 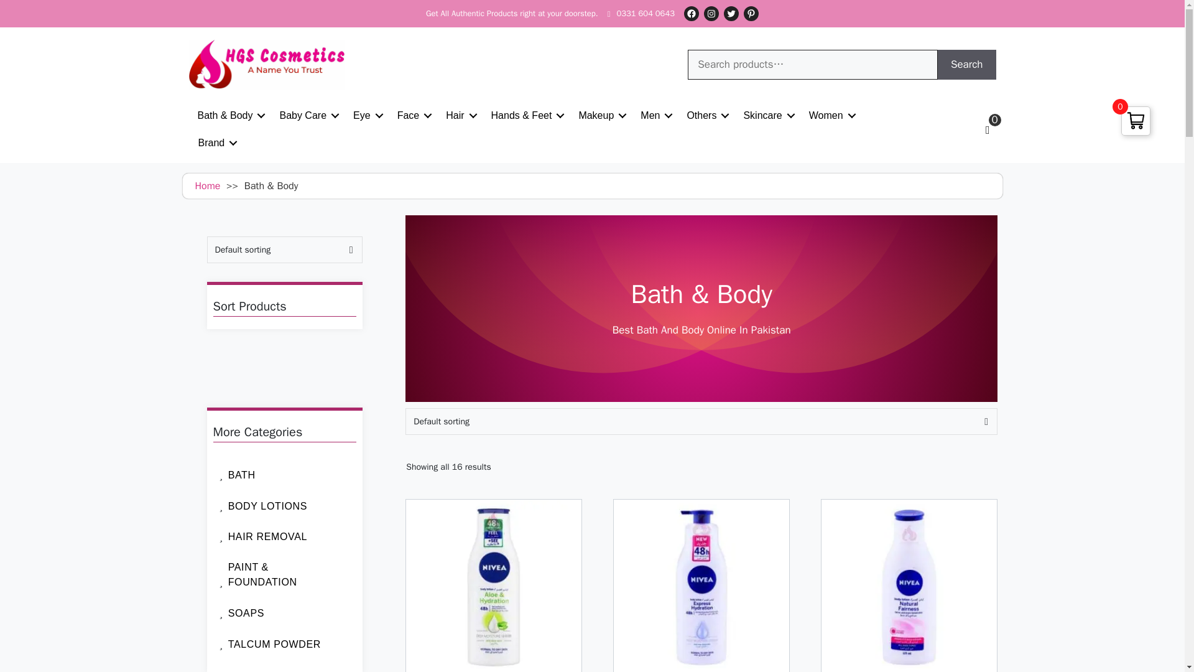 I want to click on Pinterest, so click(x=751, y=13).